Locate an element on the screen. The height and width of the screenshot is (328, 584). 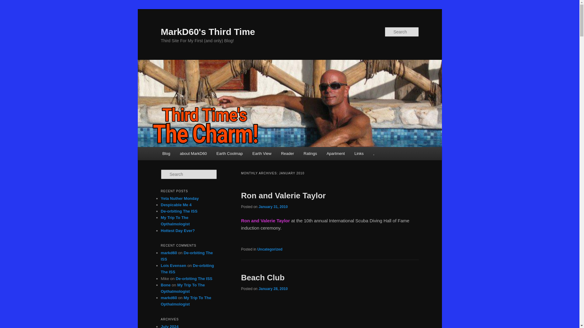
3:42 pm is located at coordinates (273, 207).